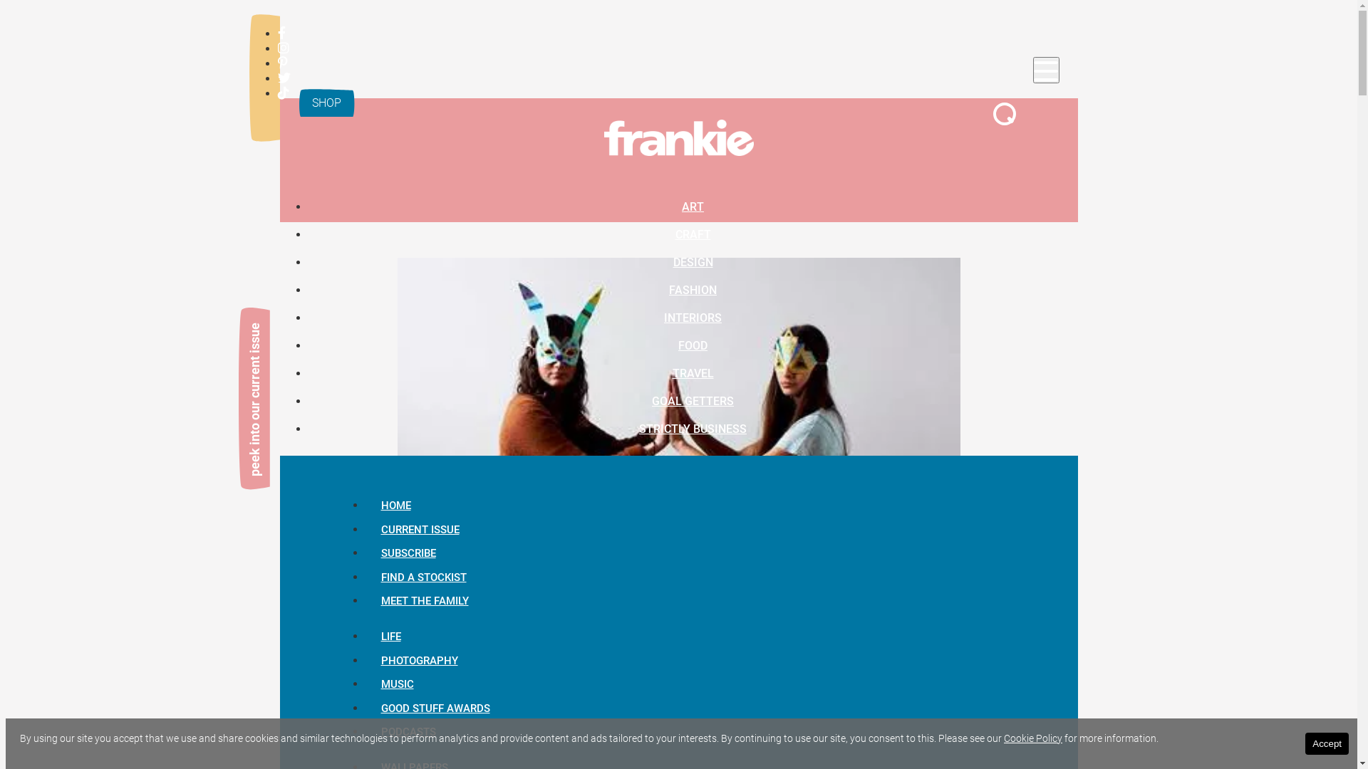  What do you see at coordinates (693, 429) in the screenshot?
I see `STRICTLY BUSINESS` at bounding box center [693, 429].